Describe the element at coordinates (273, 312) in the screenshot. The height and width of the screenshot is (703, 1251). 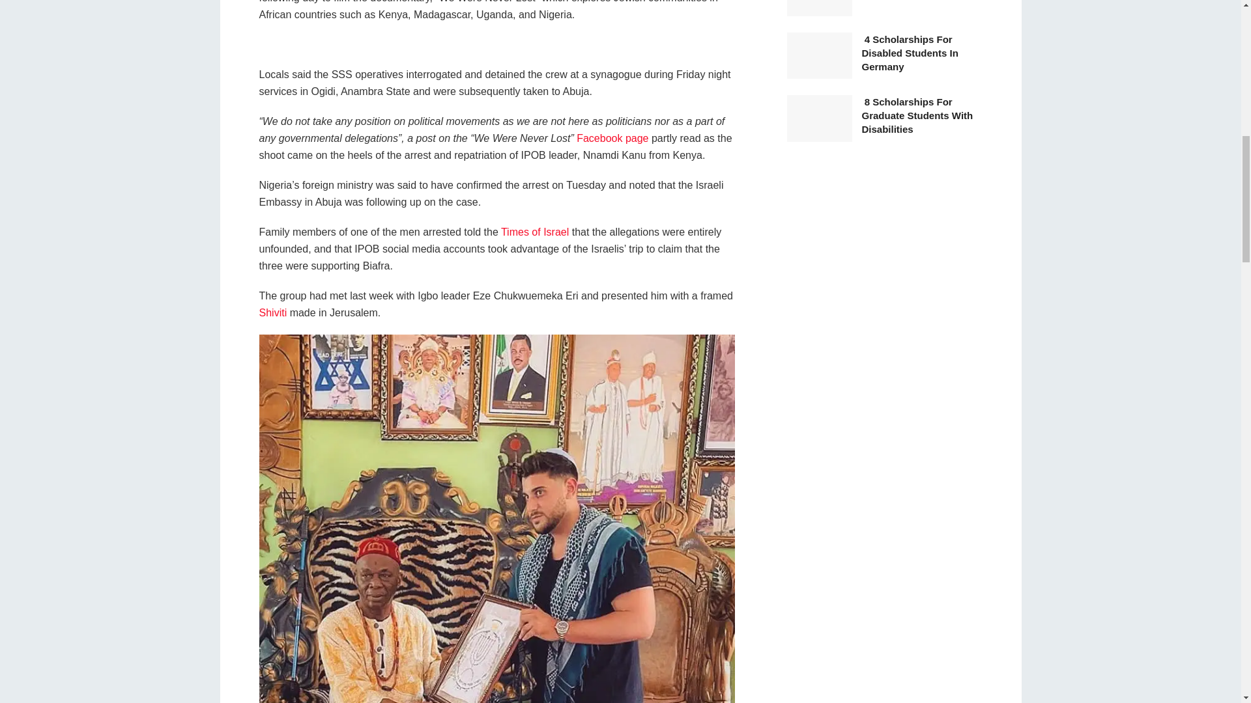
I see `Shiviti` at that location.